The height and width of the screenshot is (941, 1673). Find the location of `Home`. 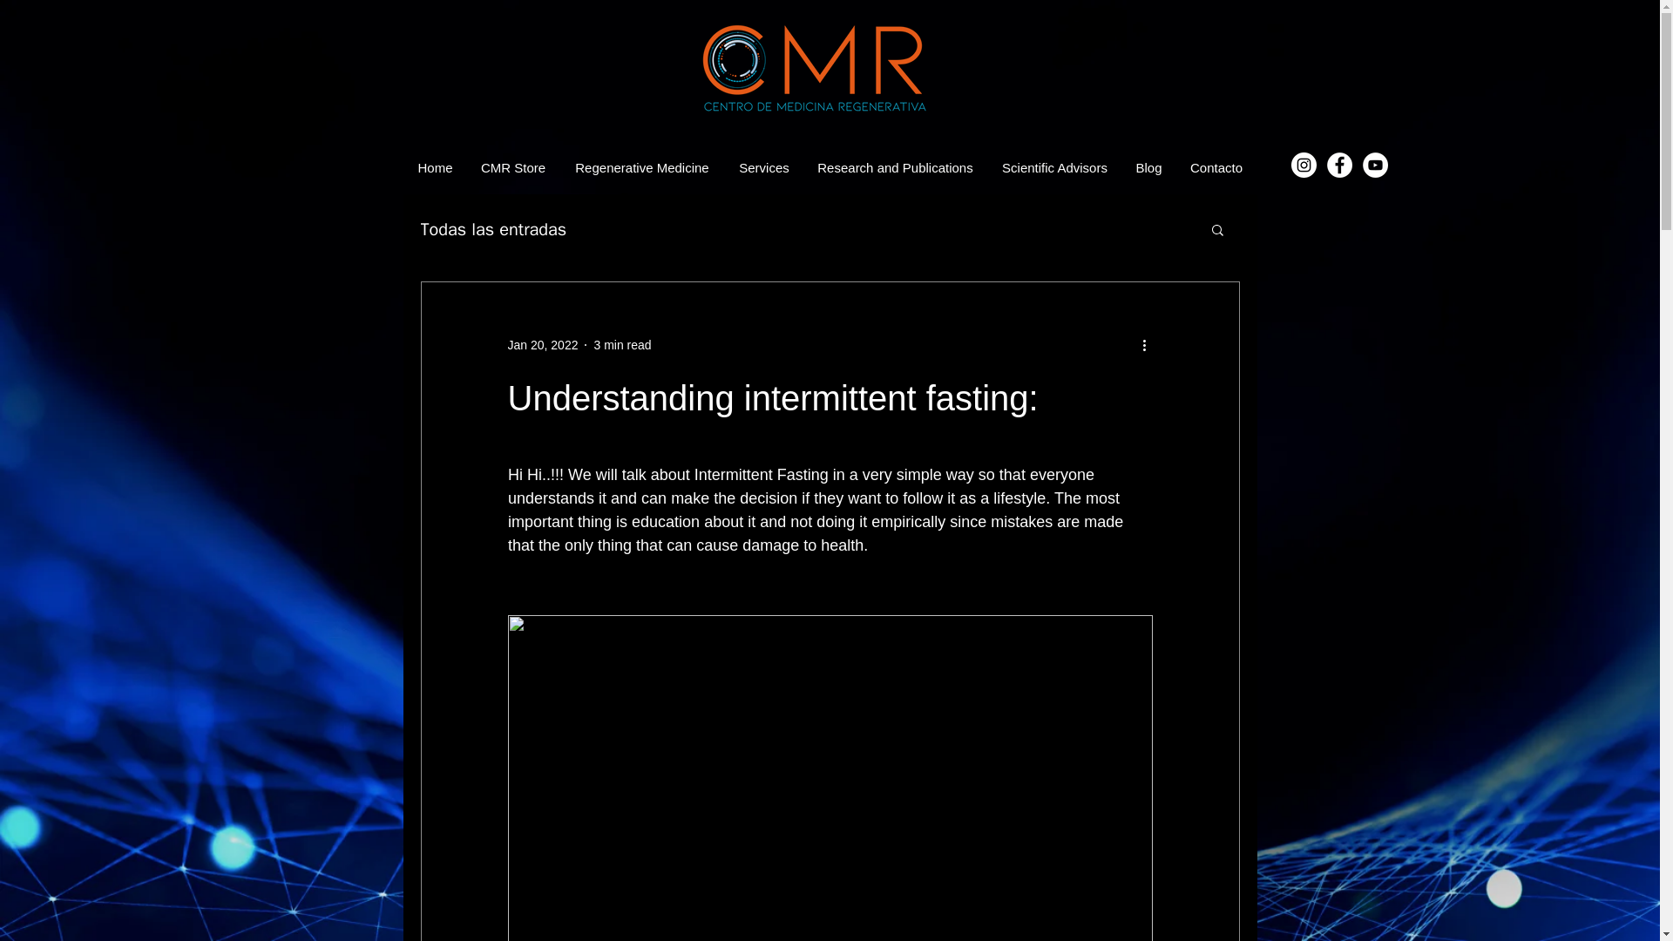

Home is located at coordinates (434, 167).